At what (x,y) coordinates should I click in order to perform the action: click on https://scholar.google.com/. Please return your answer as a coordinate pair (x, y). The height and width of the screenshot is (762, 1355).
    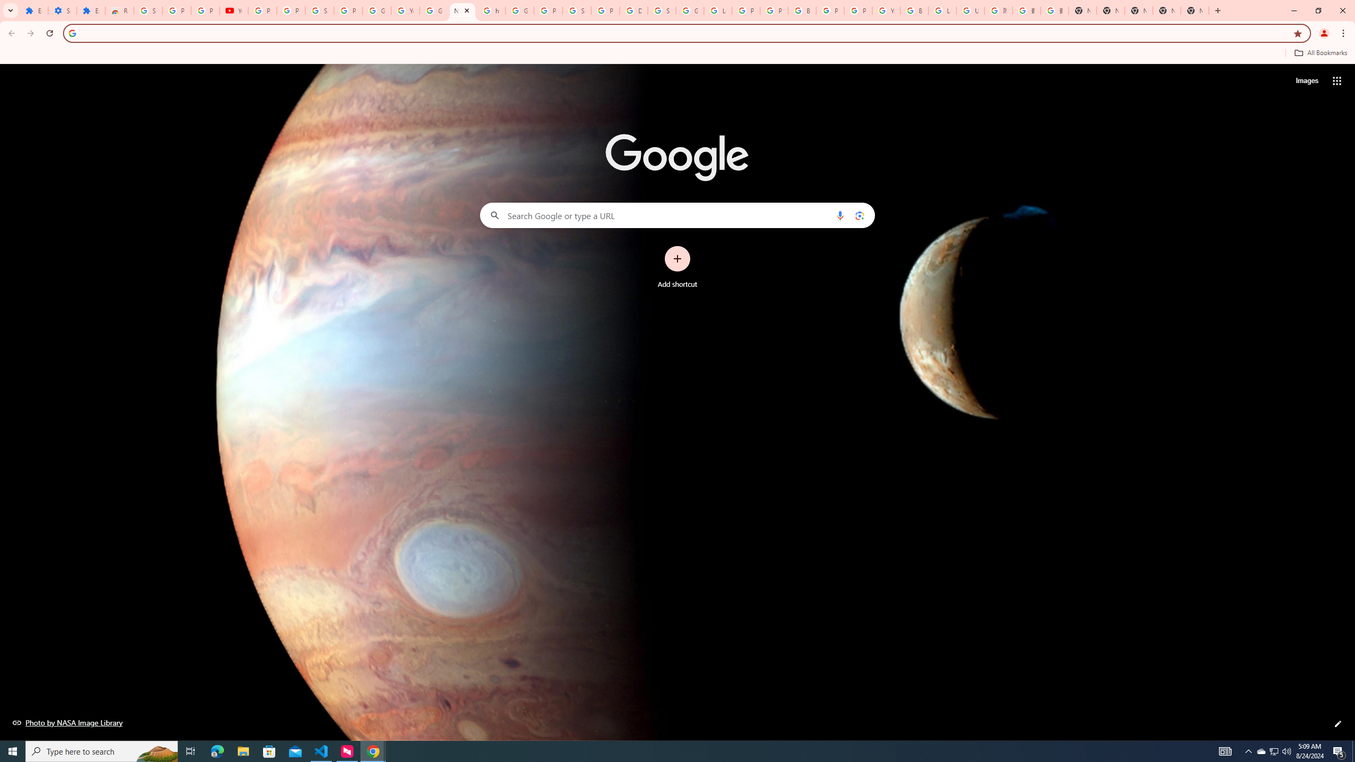
    Looking at the image, I should click on (491, 11).